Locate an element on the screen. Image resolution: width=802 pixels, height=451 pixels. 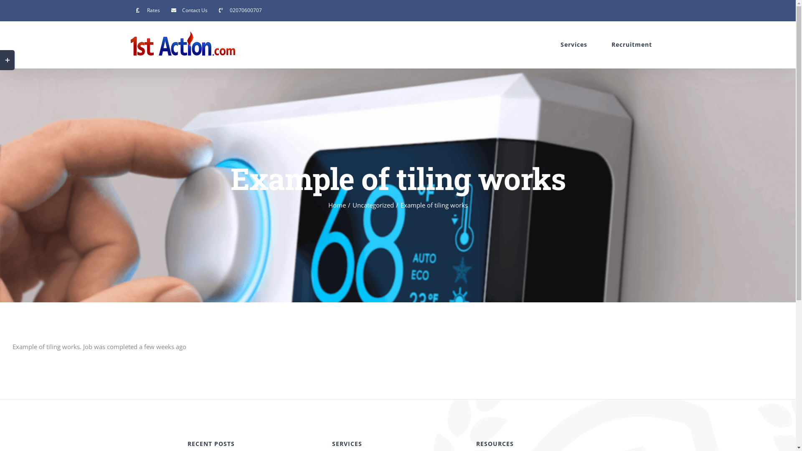
Home is located at coordinates (337, 205).